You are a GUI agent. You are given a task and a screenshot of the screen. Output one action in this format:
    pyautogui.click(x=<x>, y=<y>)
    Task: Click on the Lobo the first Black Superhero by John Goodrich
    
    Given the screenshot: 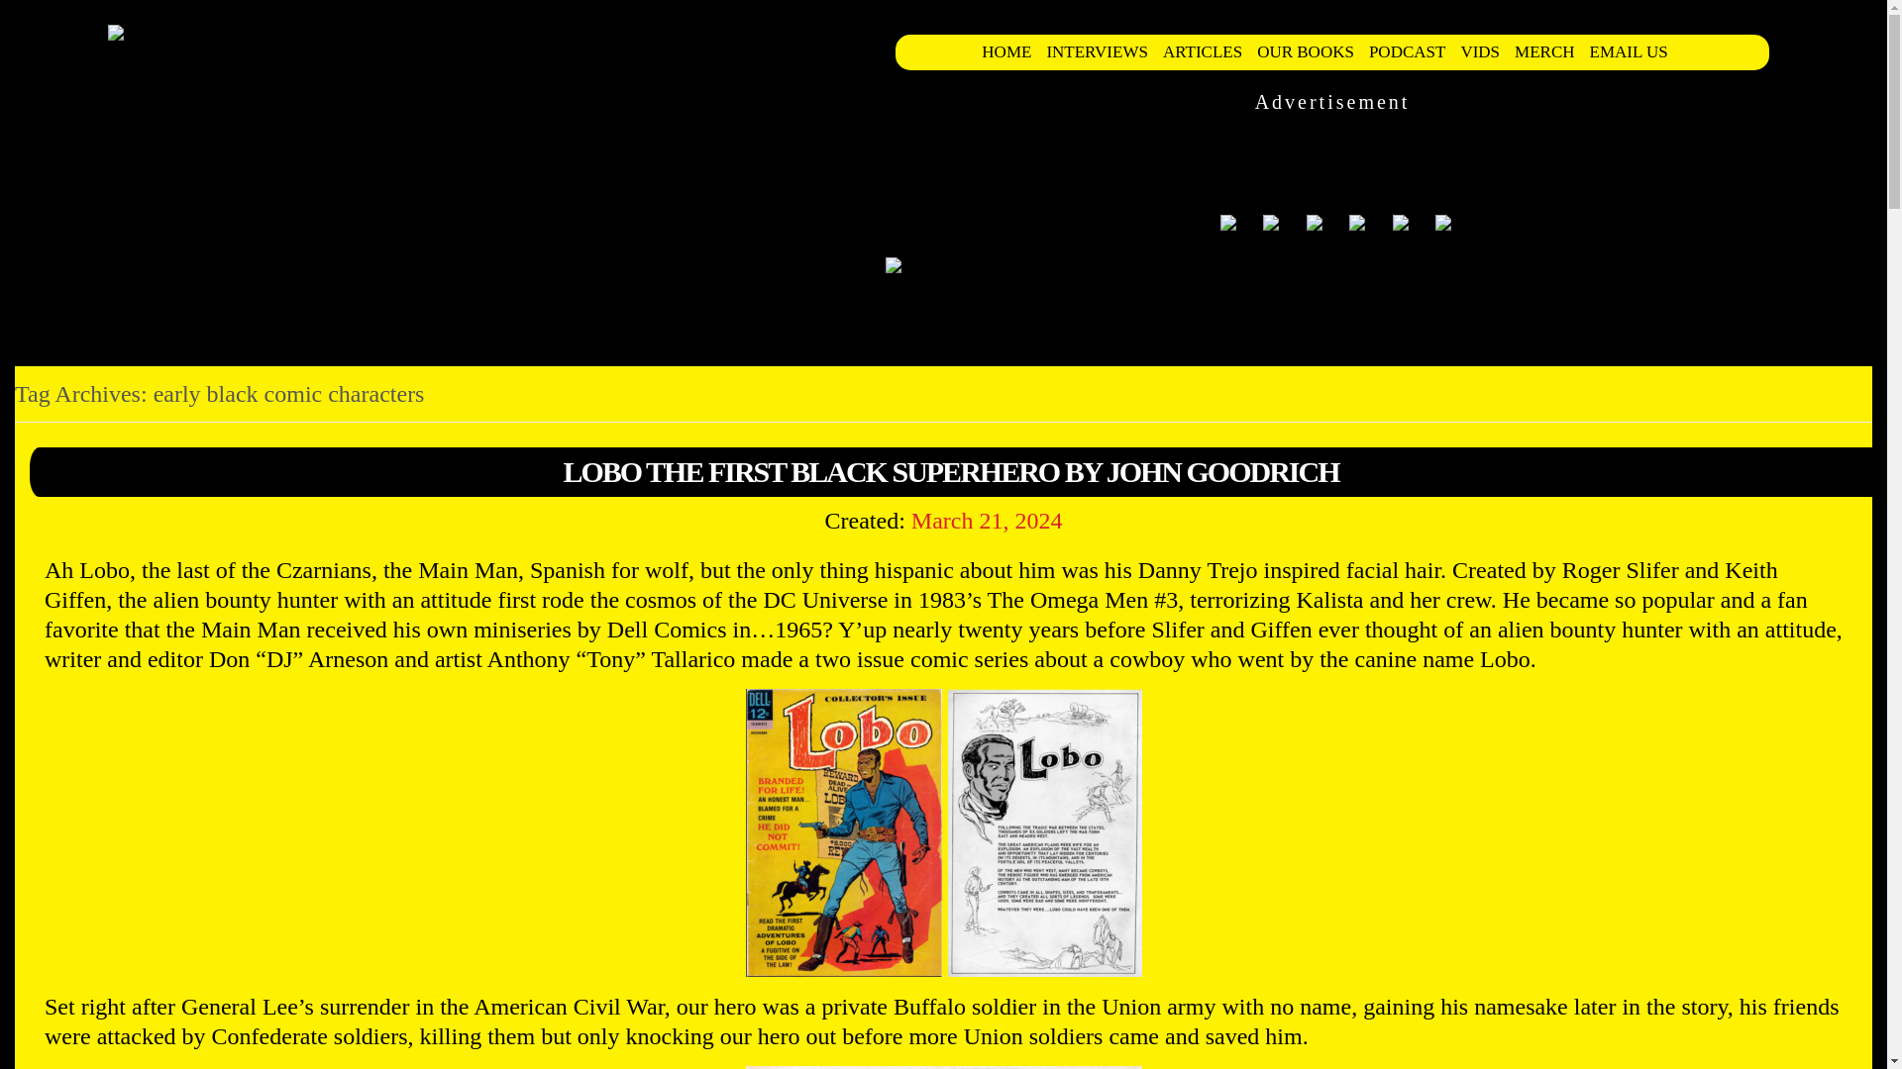 What is the action you would take?
    pyautogui.click(x=951, y=471)
    